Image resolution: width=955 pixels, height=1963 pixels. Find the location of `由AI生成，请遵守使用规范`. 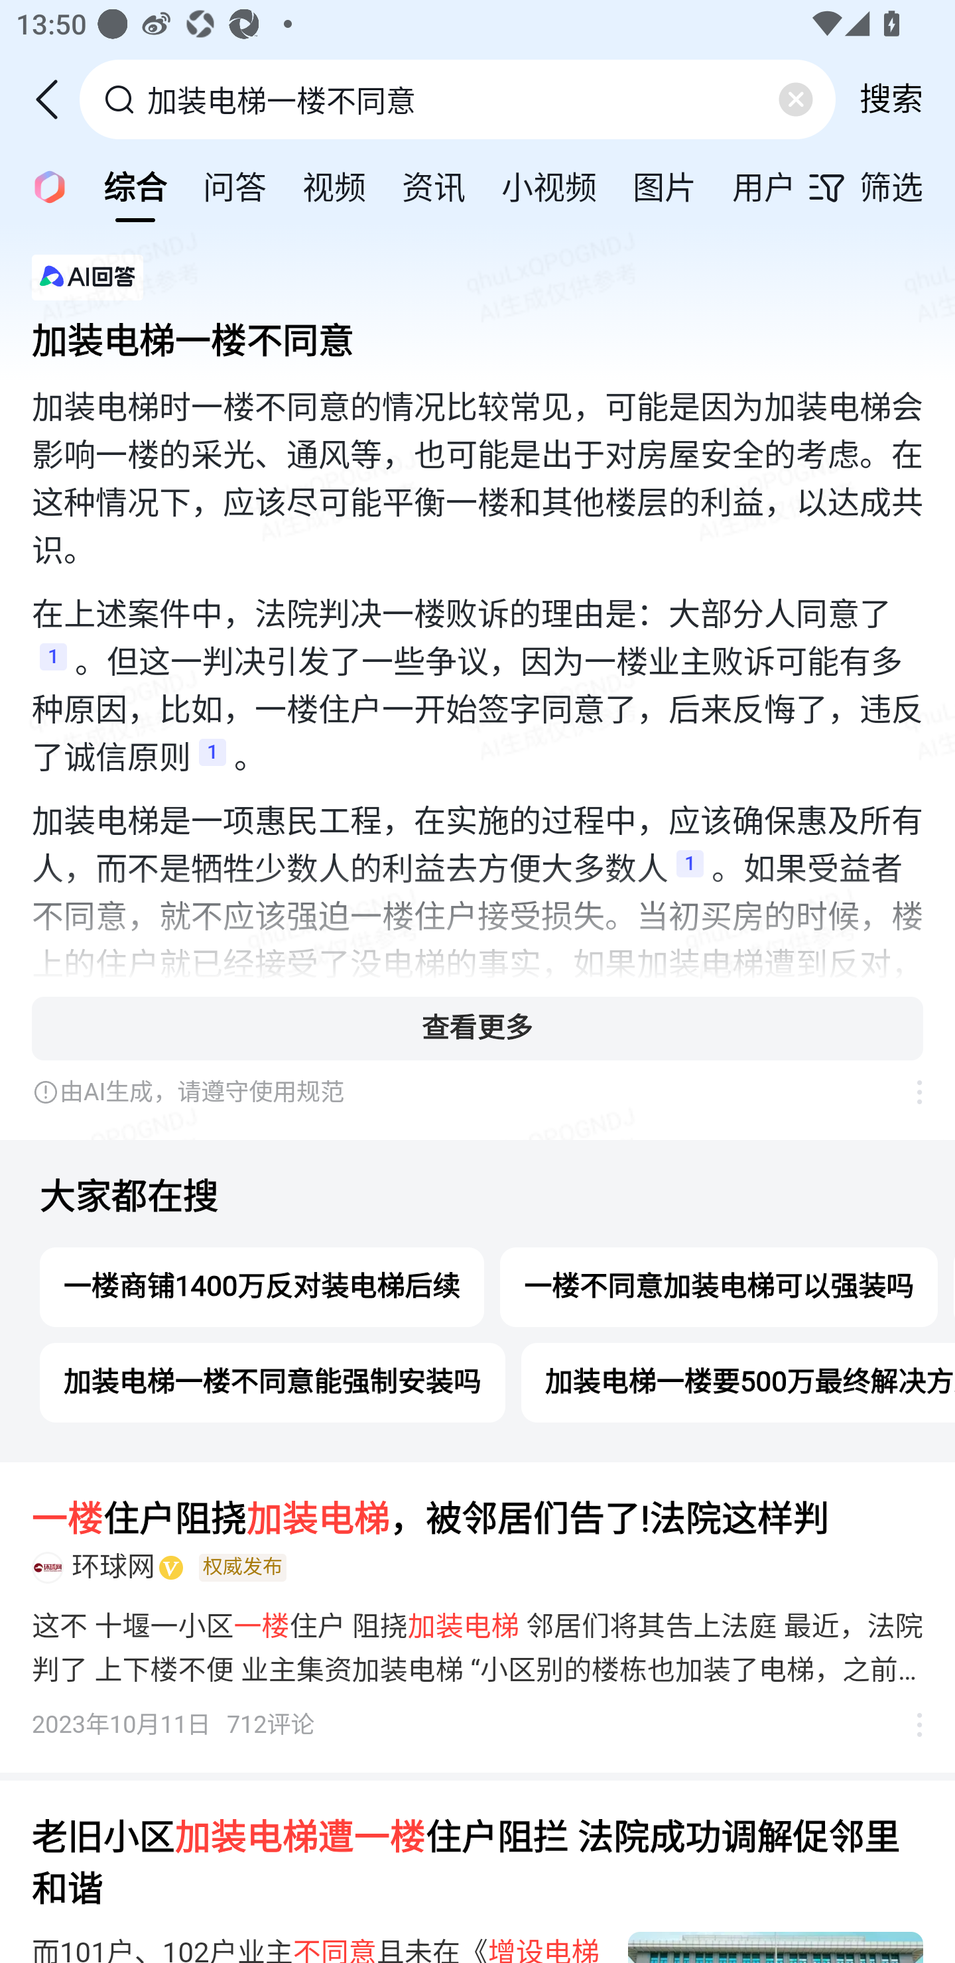

由AI生成，请遵守使用规范 is located at coordinates (461, 1092).